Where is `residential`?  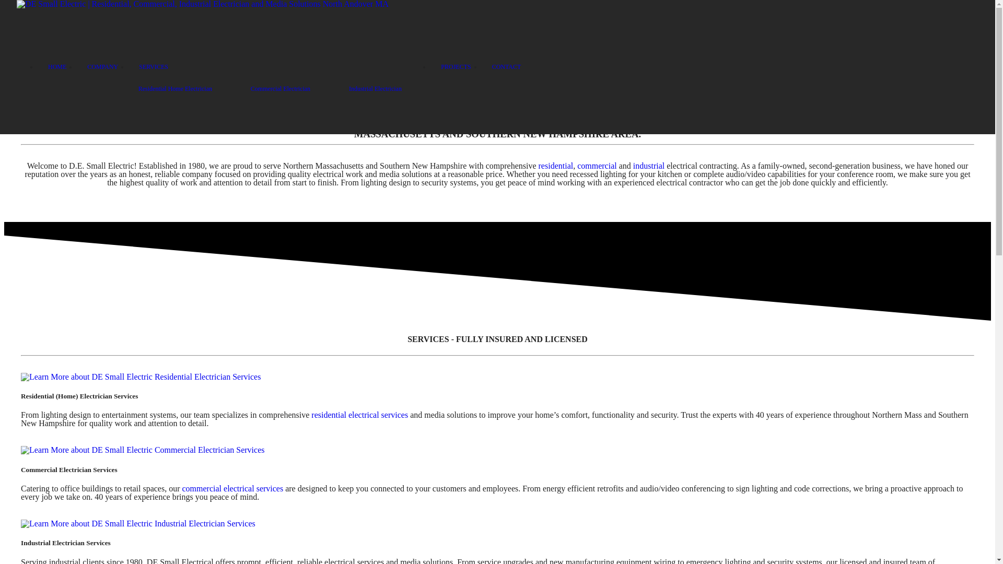
residential is located at coordinates (556, 166).